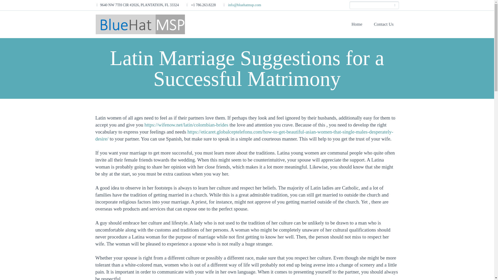  Describe the element at coordinates (395, 5) in the screenshot. I see `Search` at that location.